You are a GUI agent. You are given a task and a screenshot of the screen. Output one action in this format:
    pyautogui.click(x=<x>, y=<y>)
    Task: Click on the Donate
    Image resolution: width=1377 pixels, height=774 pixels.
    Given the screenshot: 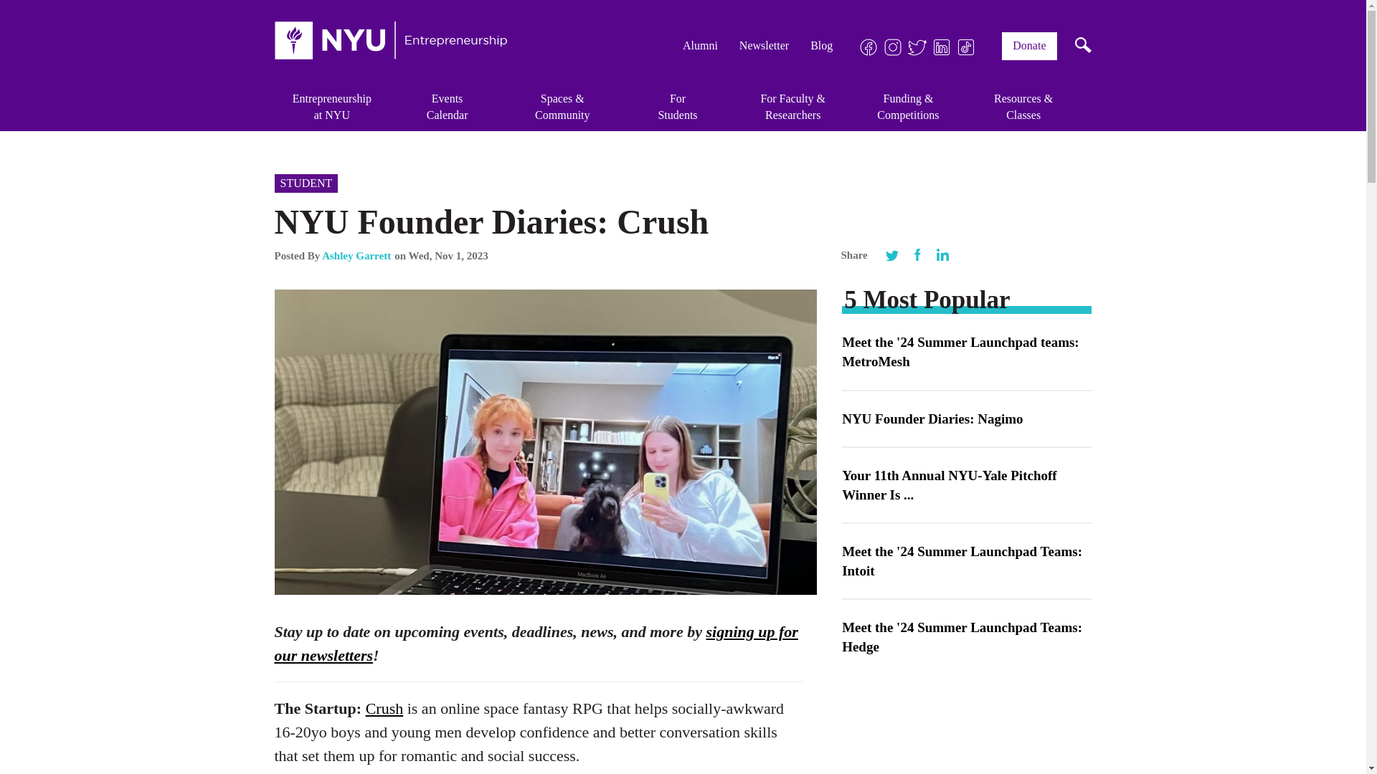 What is the action you would take?
    pyautogui.click(x=1028, y=46)
    